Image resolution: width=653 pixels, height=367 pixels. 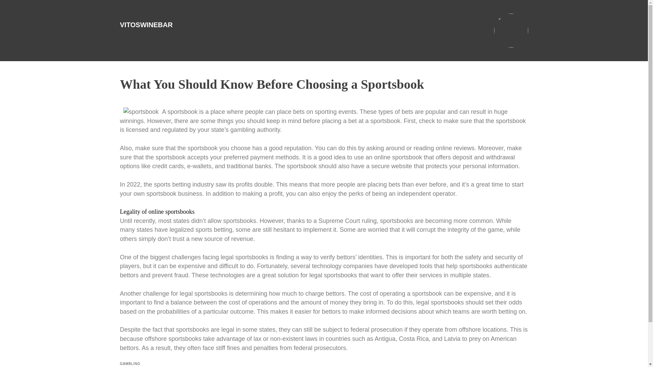 I want to click on GAMBLING, so click(x=130, y=364).